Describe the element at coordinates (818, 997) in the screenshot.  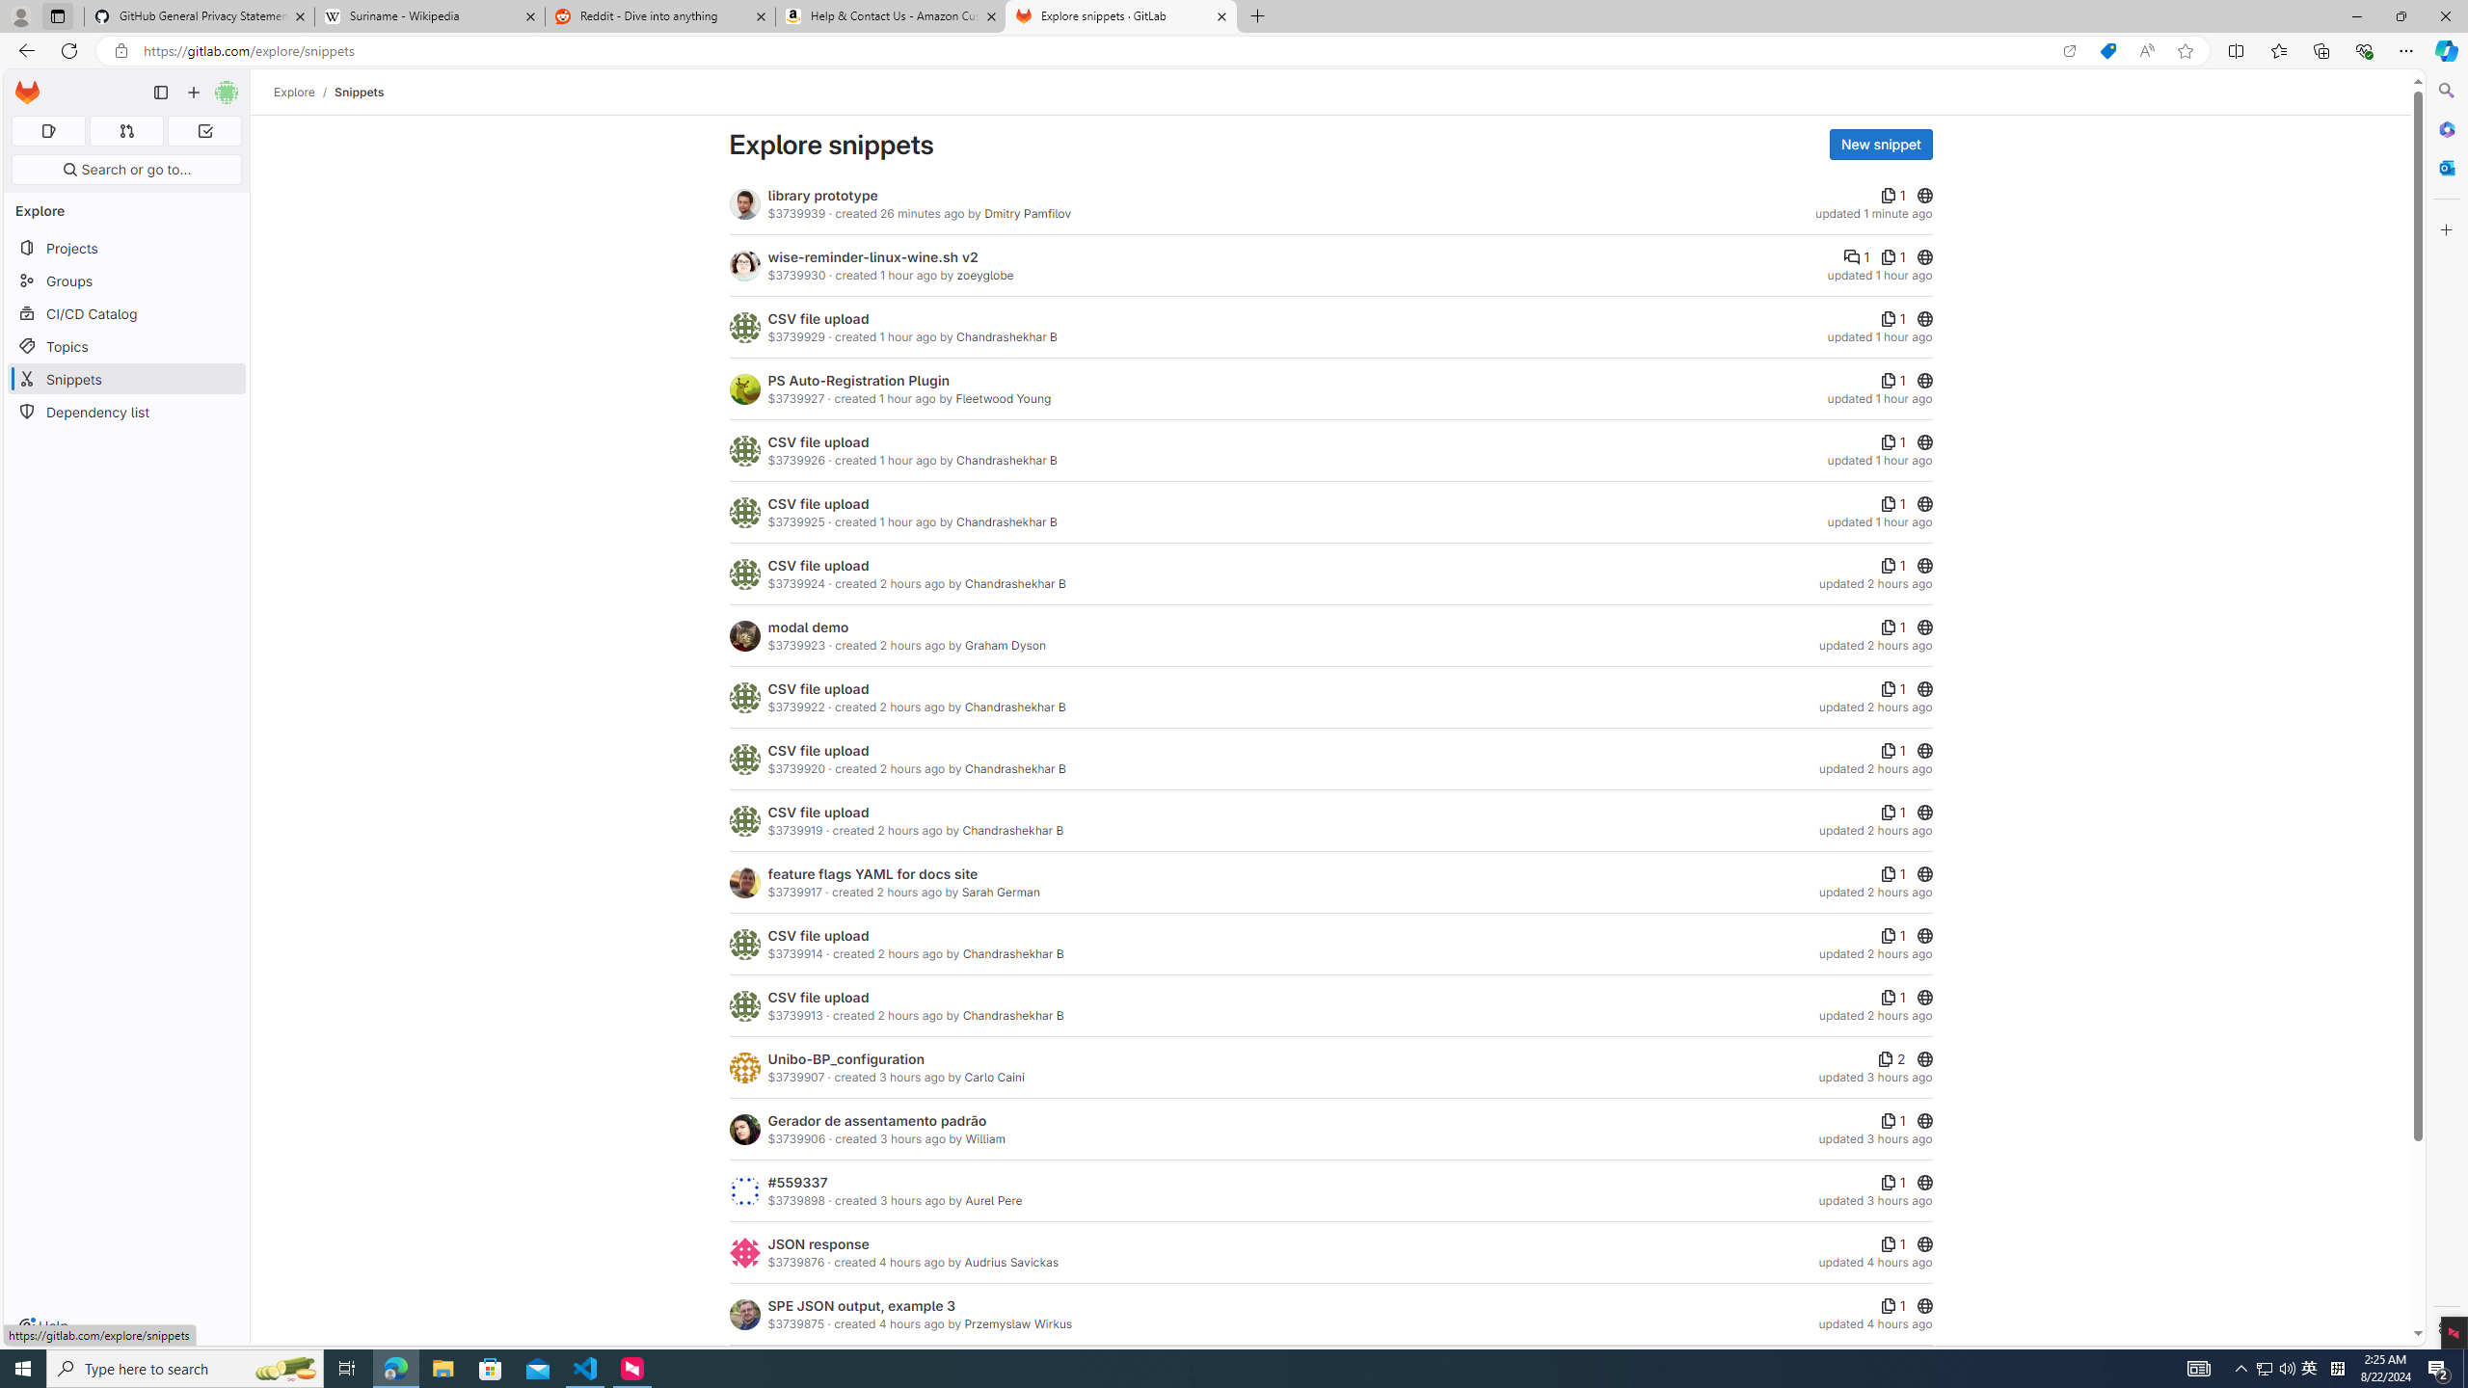
I see `CSV file upload` at that location.